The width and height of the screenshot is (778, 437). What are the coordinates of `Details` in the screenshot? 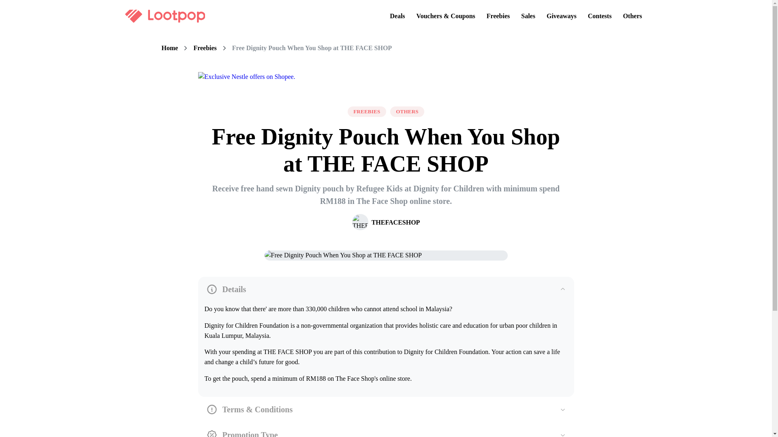 It's located at (386, 289).